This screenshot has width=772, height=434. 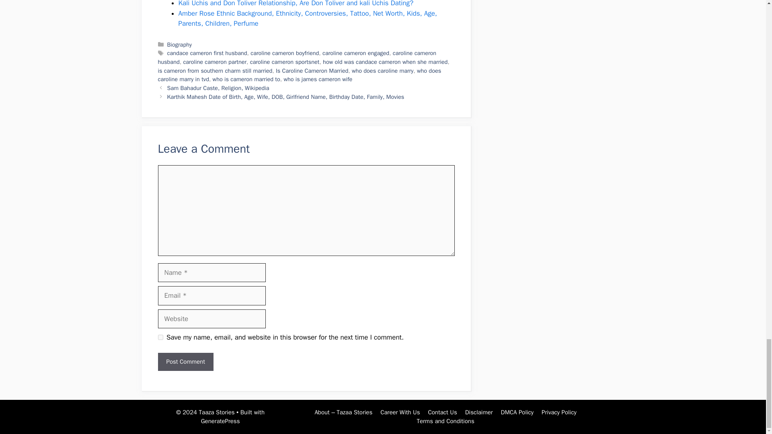 What do you see at coordinates (312, 71) in the screenshot?
I see `Is Caroline Cameron Married` at bounding box center [312, 71].